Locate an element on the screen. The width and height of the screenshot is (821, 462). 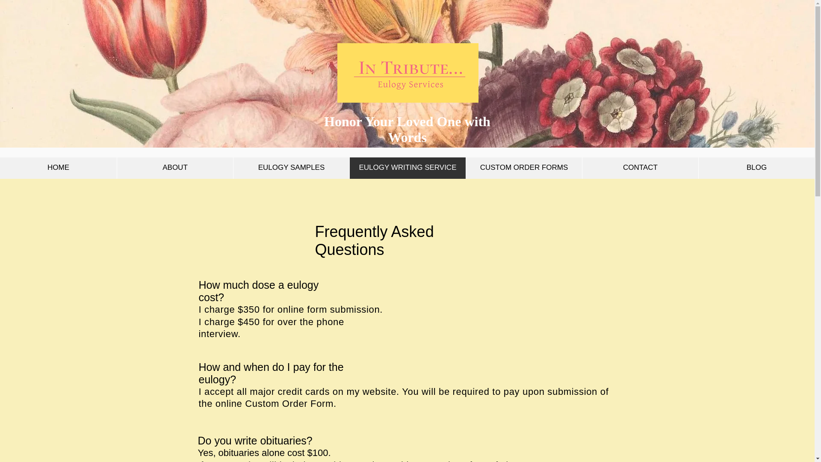
CONTACT is located at coordinates (640, 169).